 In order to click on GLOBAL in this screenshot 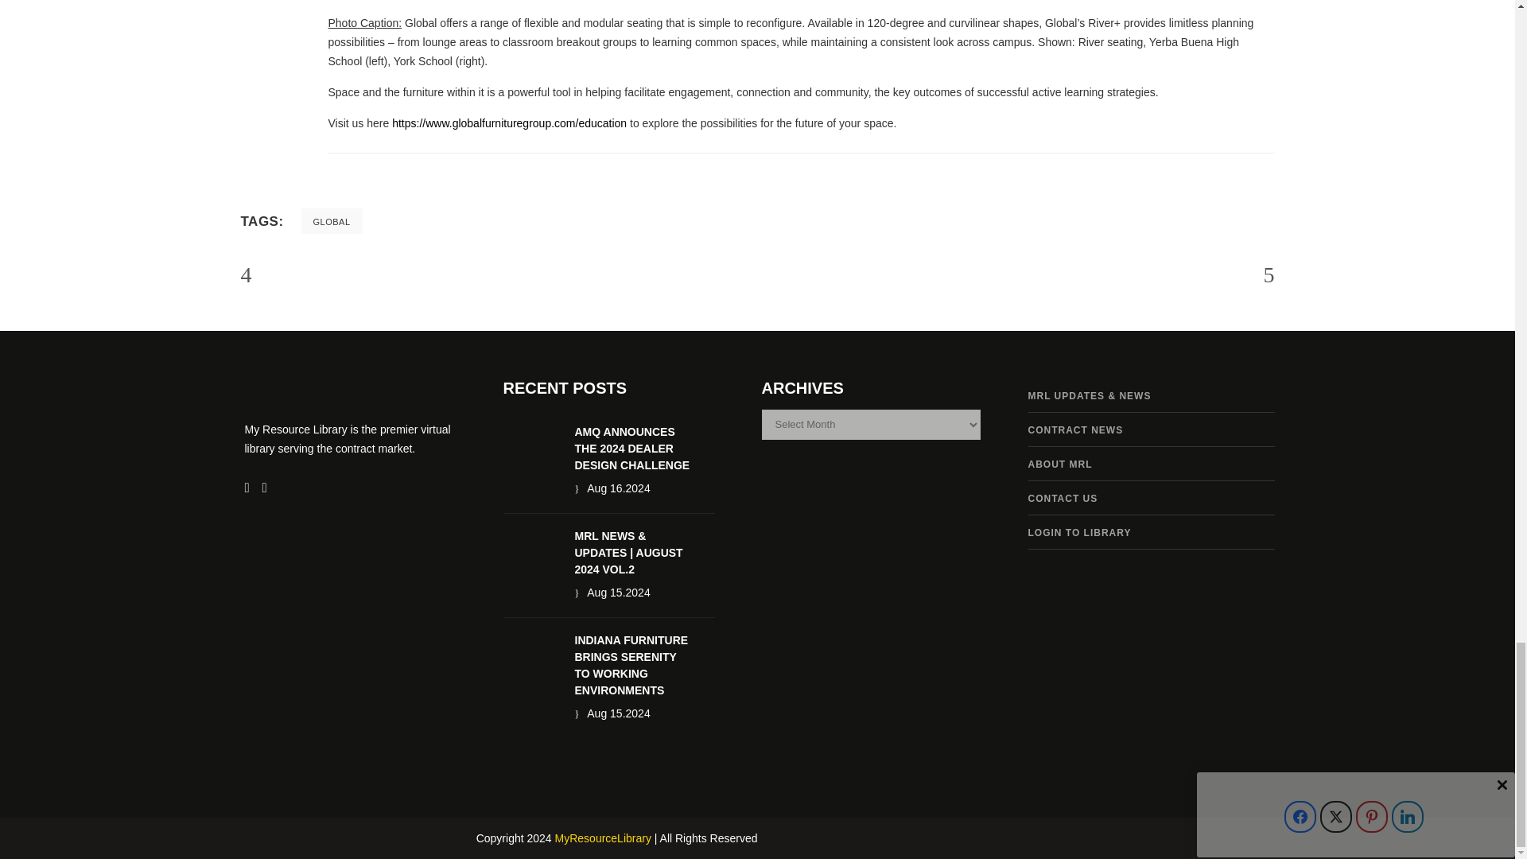, I will do `click(332, 221)`.